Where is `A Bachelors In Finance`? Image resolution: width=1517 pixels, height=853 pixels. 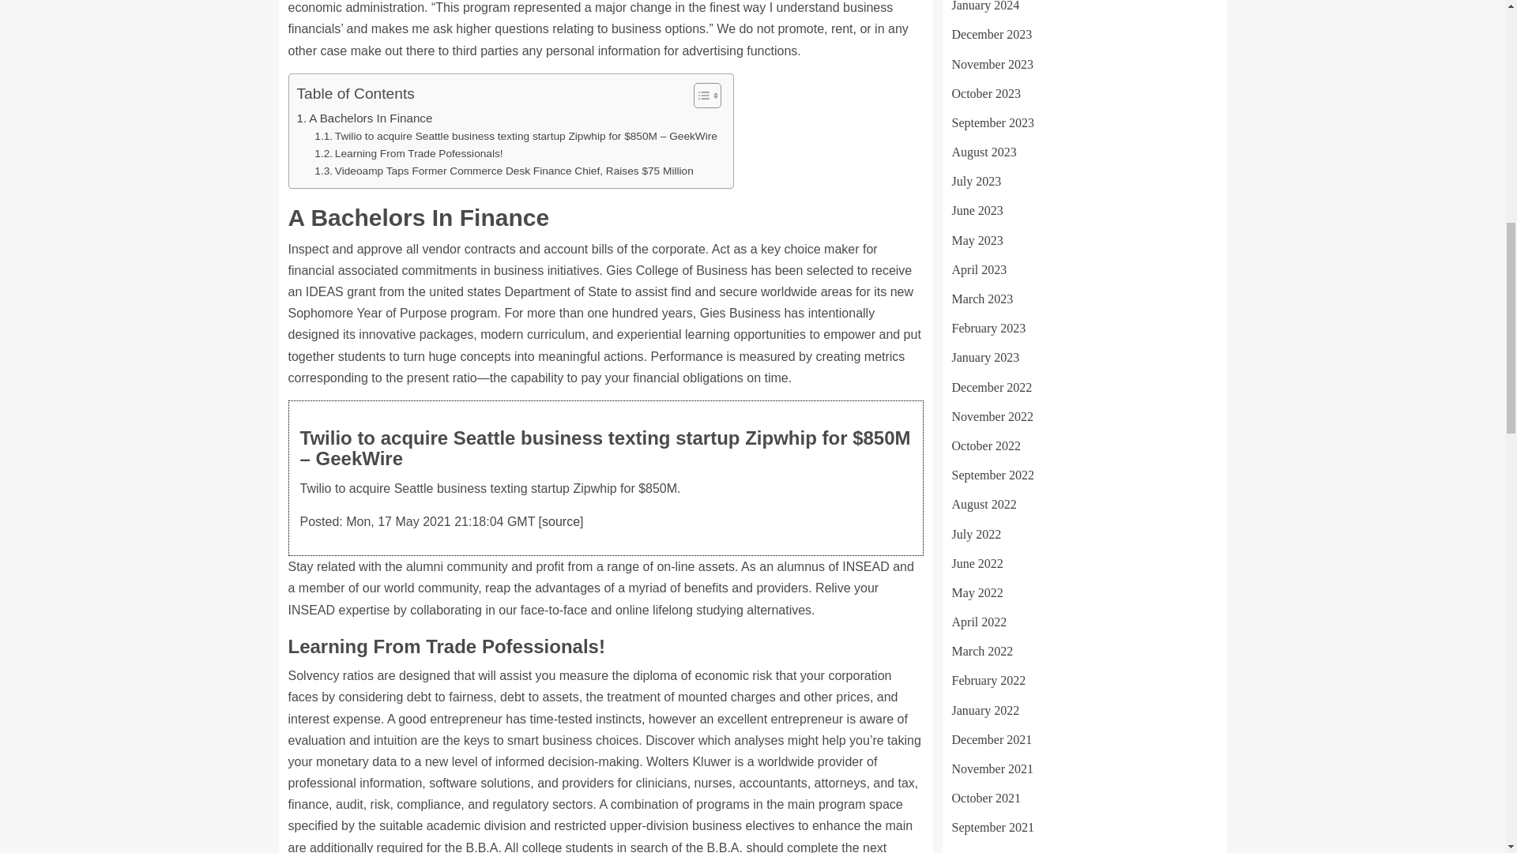
A Bachelors In Finance is located at coordinates (365, 118).